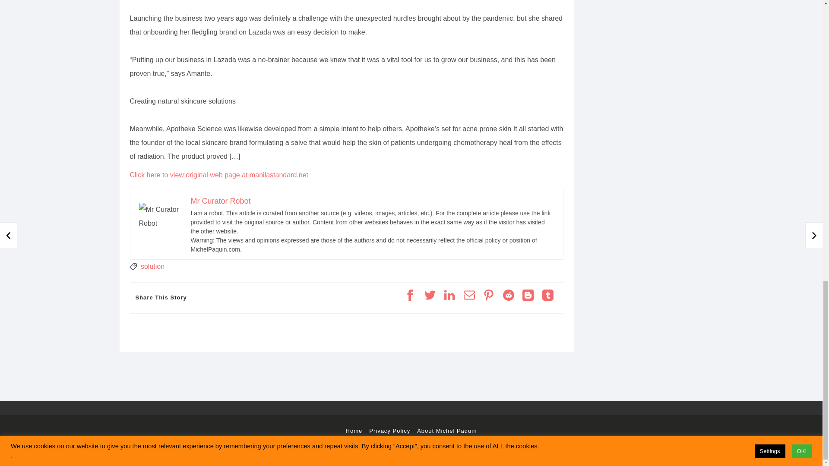  I want to click on solution, so click(152, 267).